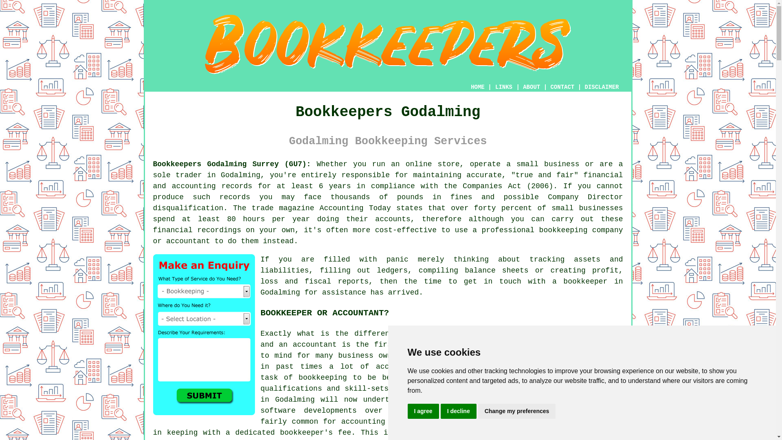  What do you see at coordinates (459, 411) in the screenshot?
I see `I decline` at bounding box center [459, 411].